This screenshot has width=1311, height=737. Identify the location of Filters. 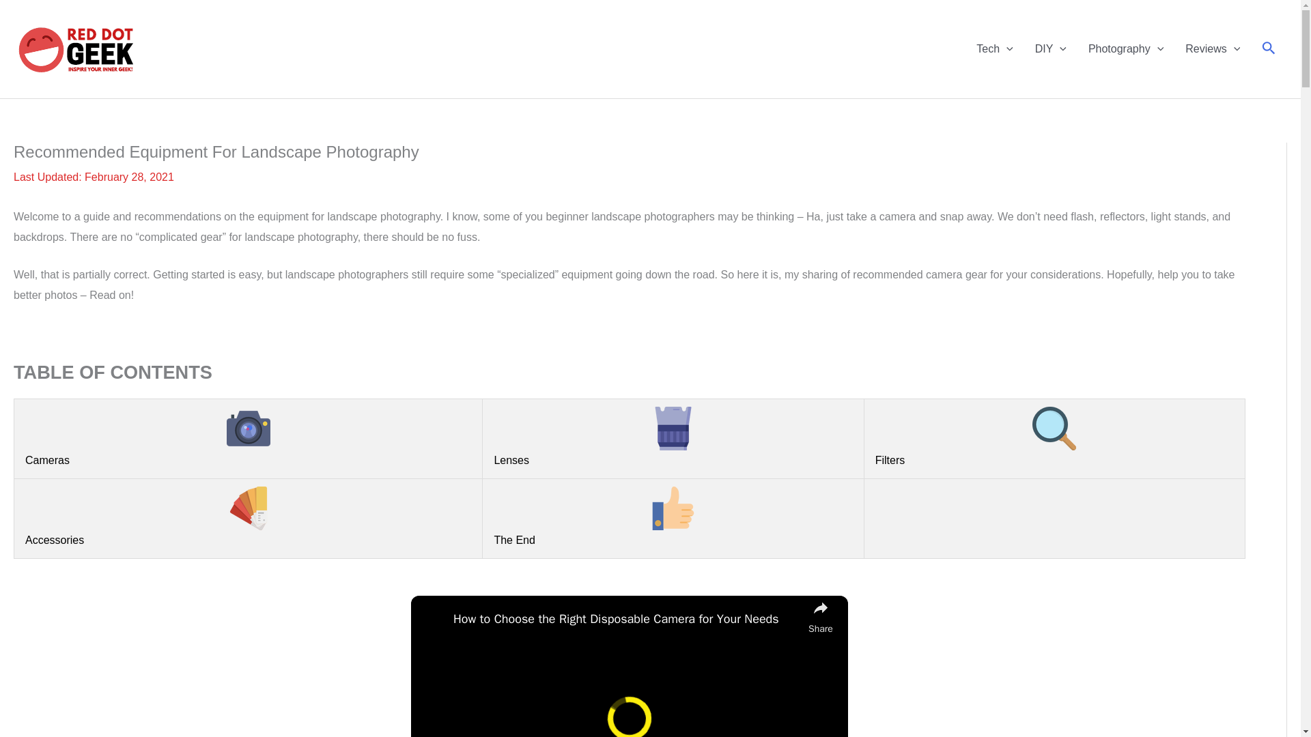
(1054, 436).